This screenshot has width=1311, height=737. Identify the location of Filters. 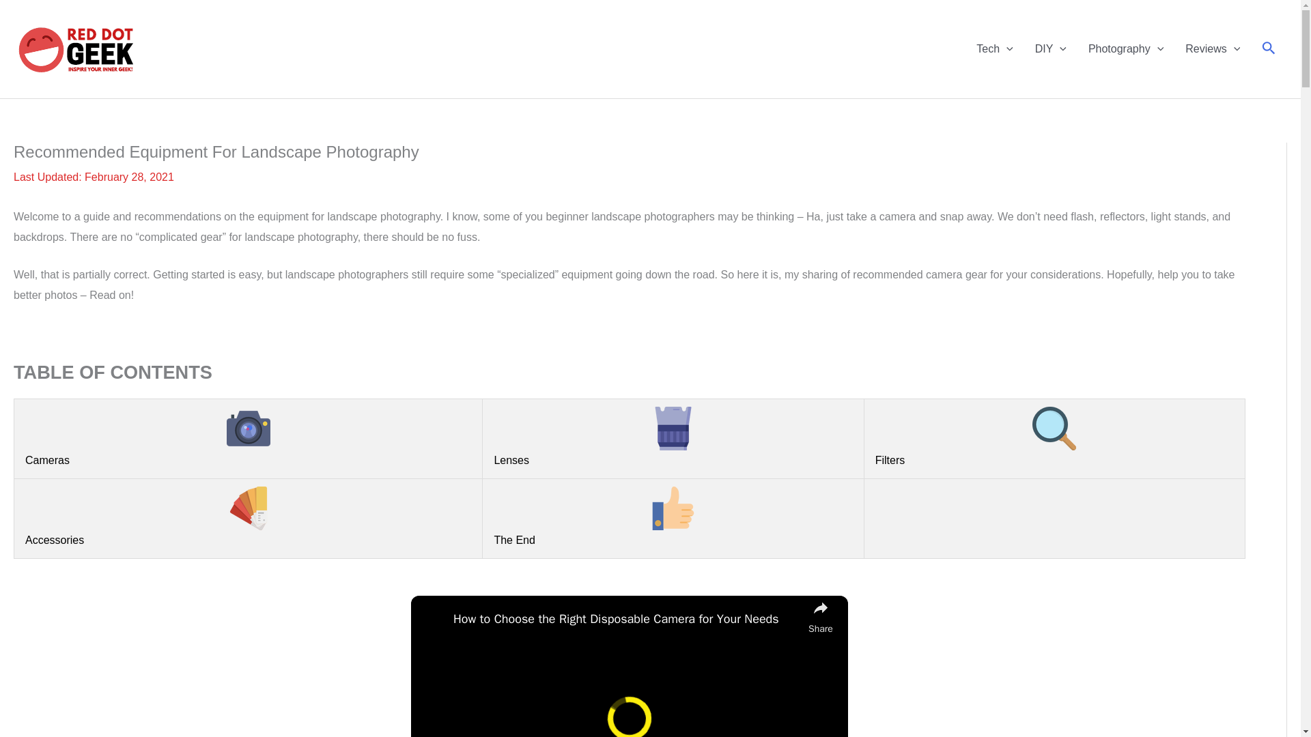
(1054, 436).